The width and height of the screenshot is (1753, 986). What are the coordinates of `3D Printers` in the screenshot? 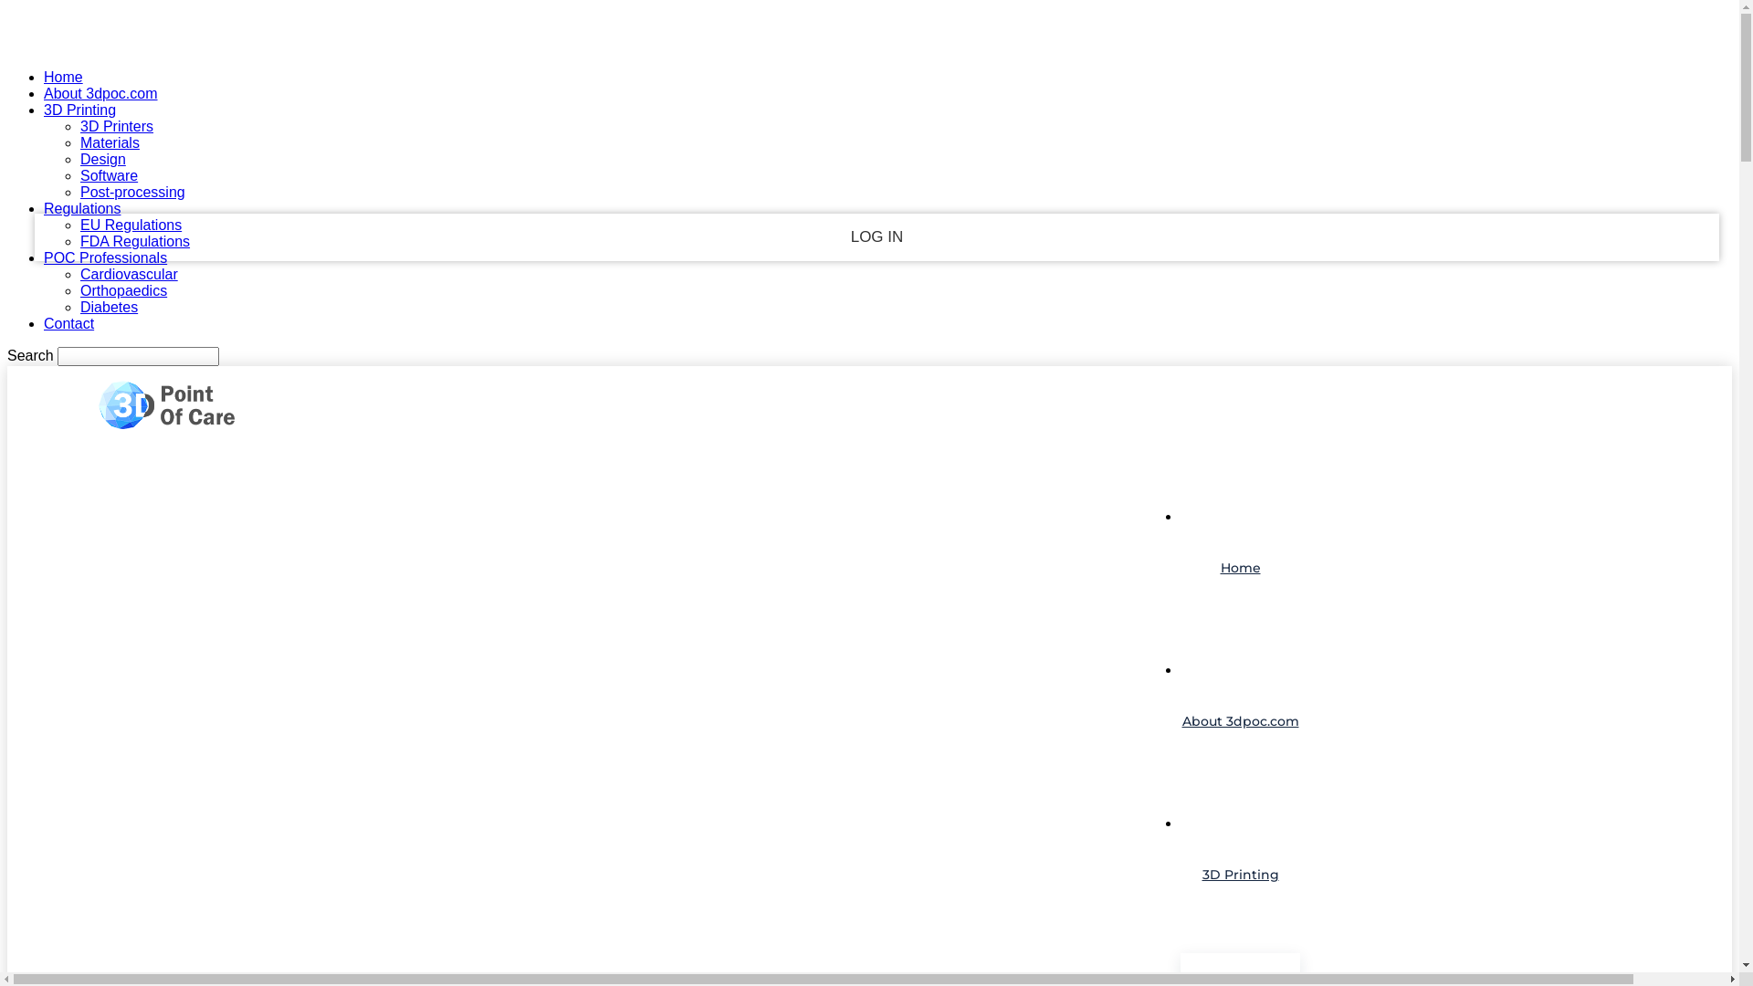 It's located at (117, 126).